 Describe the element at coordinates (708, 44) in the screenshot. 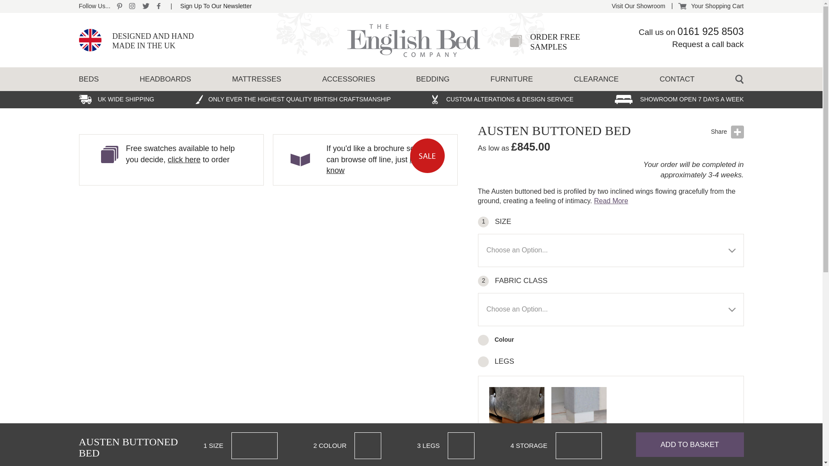

I see `Beds` at that location.